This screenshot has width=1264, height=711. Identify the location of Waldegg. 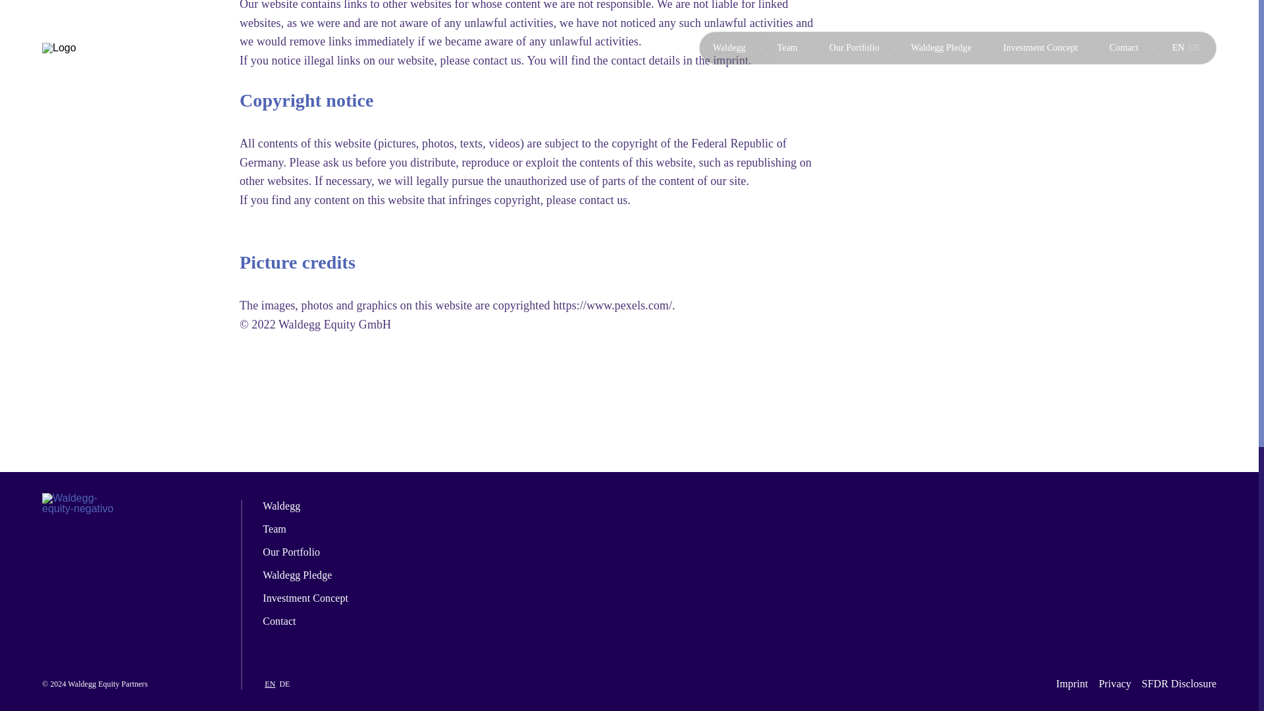
(305, 508).